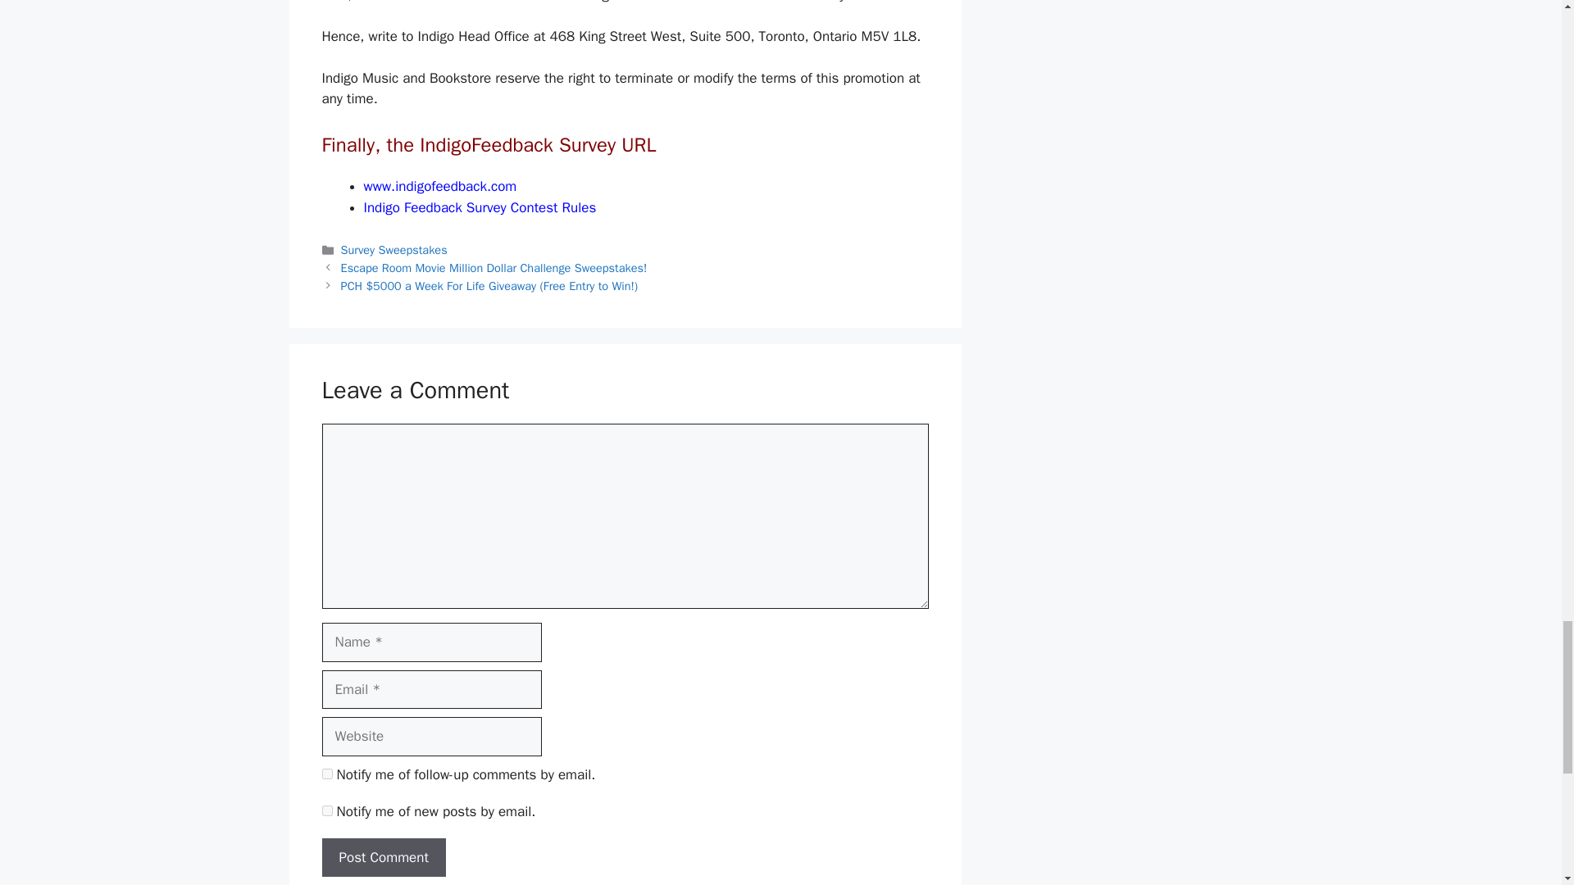 This screenshot has height=885, width=1574. Describe the element at coordinates (393, 249) in the screenshot. I see `Survey Sweepstakes` at that location.